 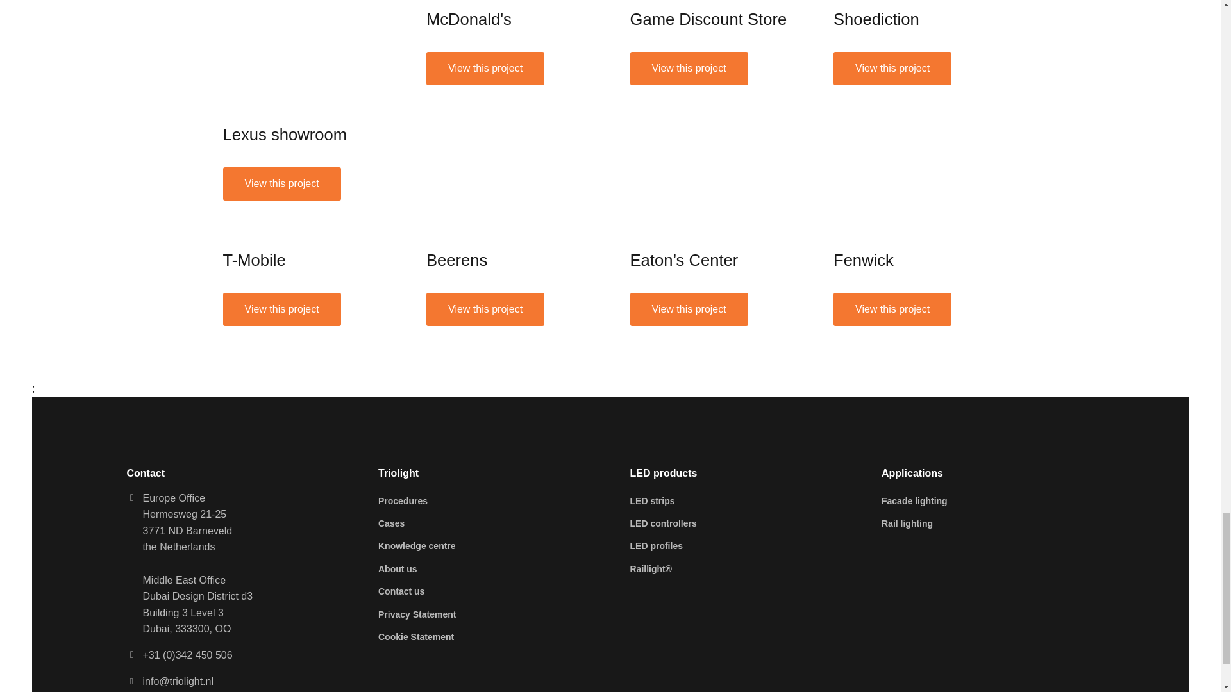 I want to click on Lexus showroom, so click(x=305, y=57).